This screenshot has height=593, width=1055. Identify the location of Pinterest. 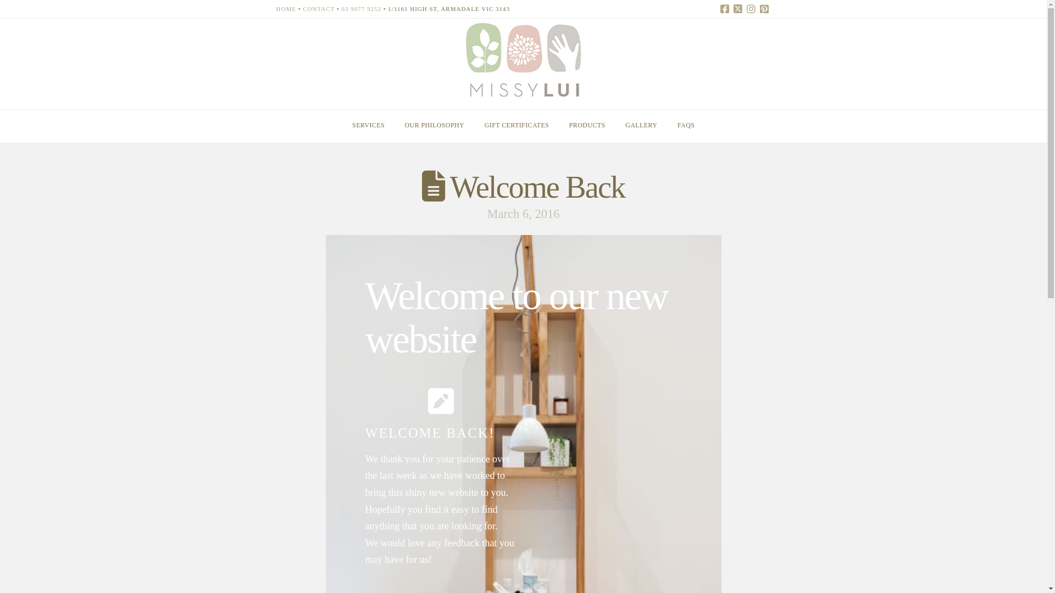
(764, 9).